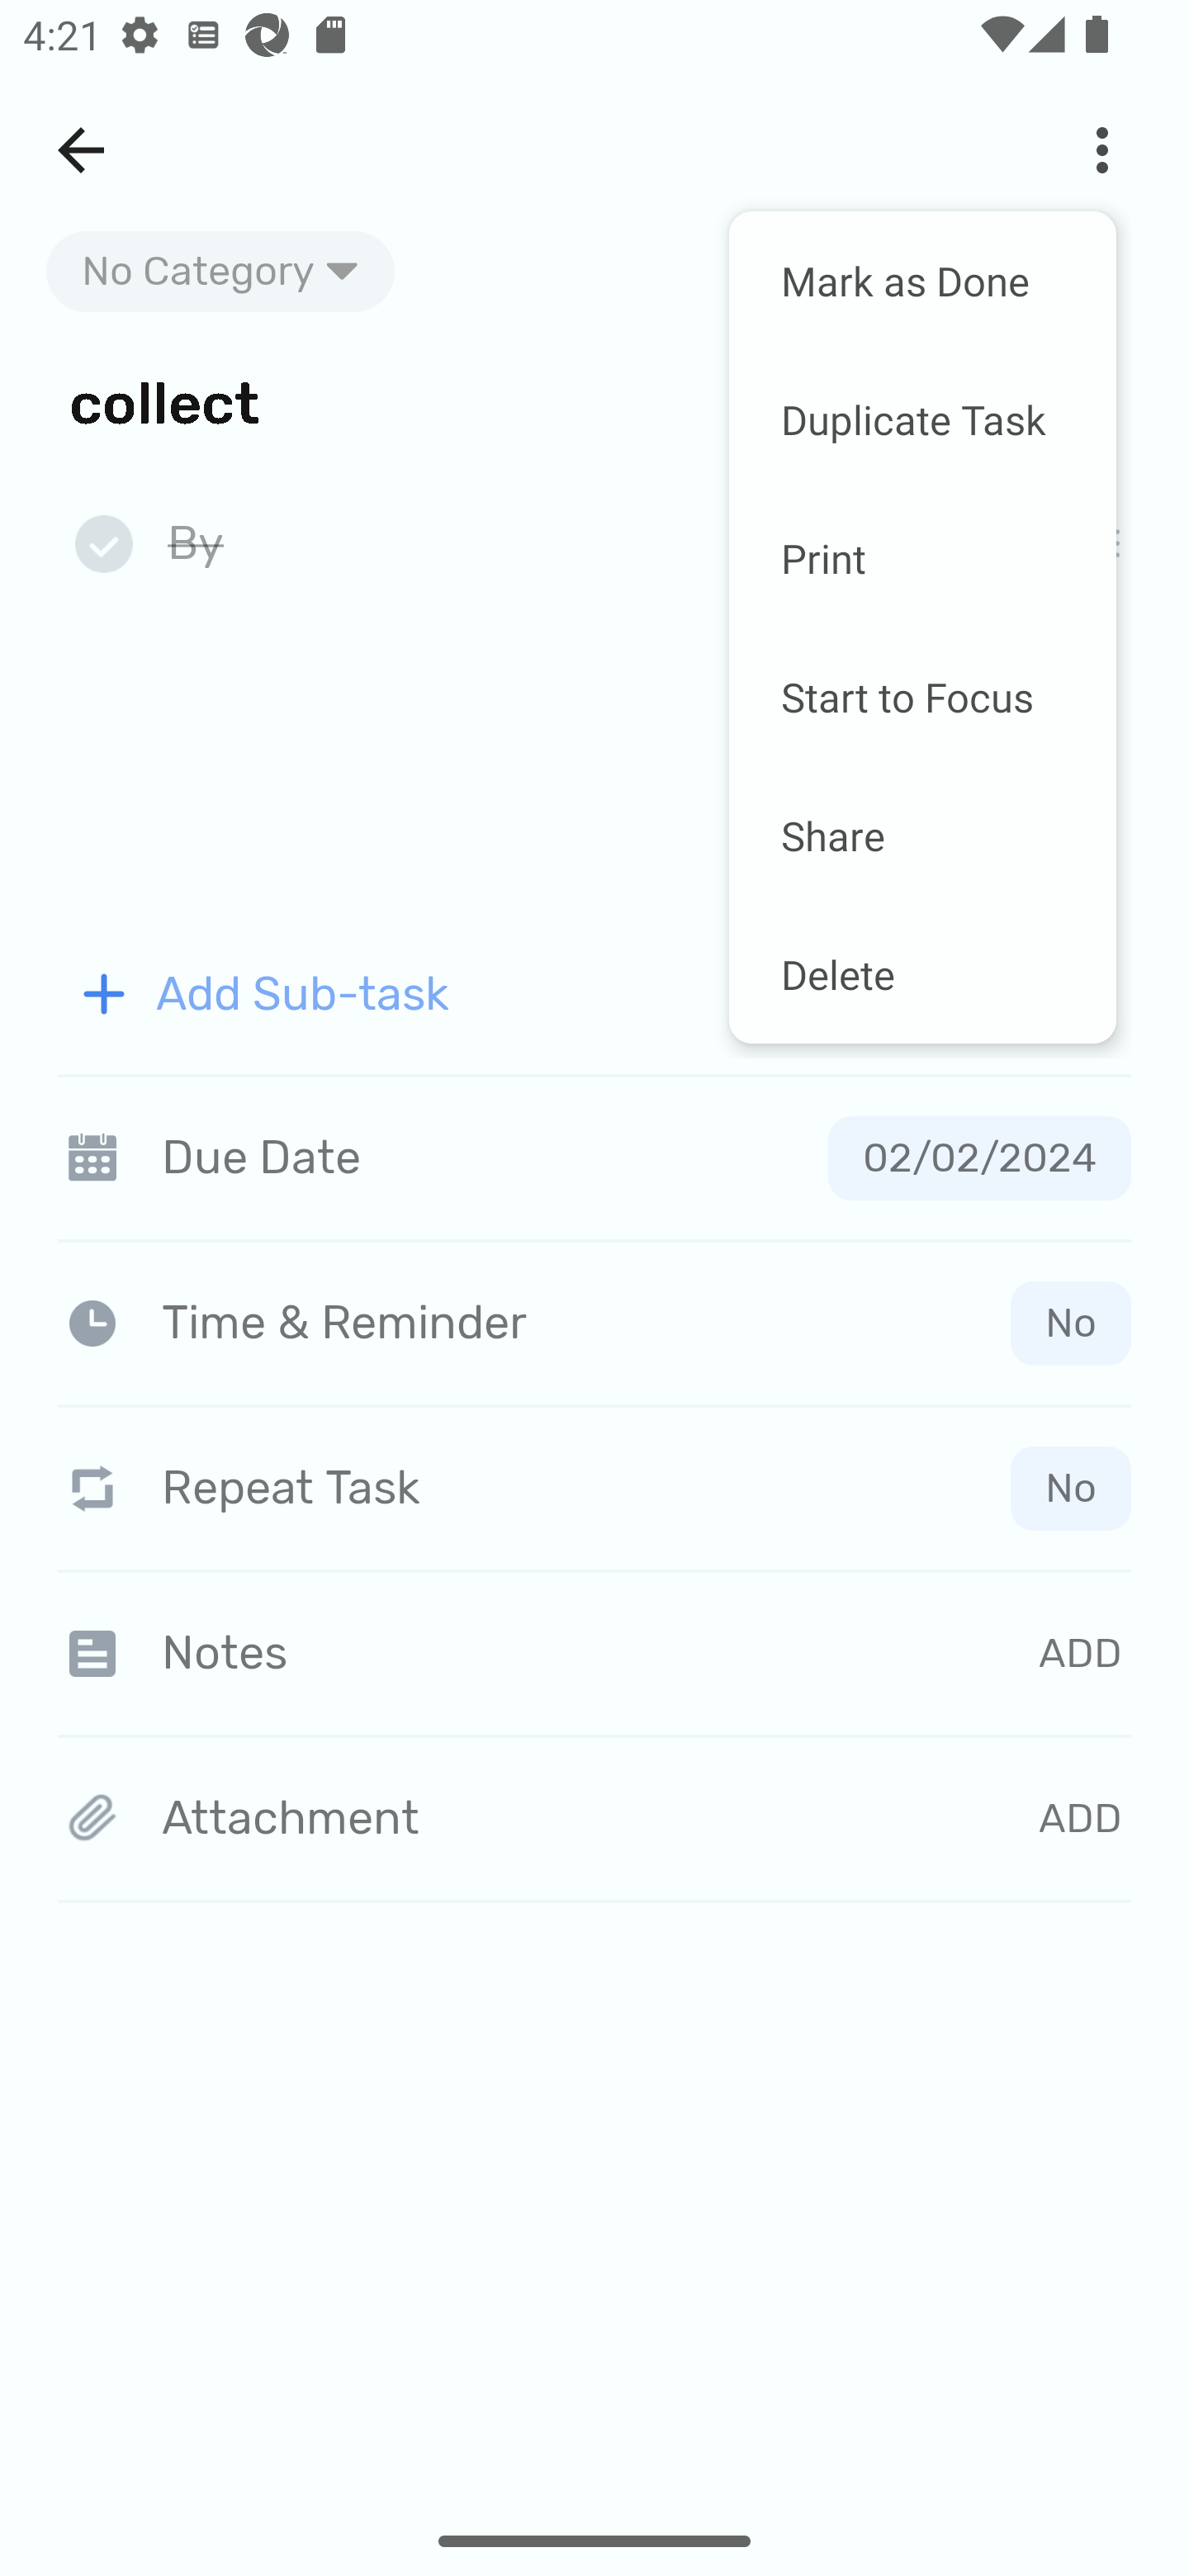 The width and height of the screenshot is (1189, 2576). Describe the element at coordinates (922, 281) in the screenshot. I see `Mark as Done` at that location.